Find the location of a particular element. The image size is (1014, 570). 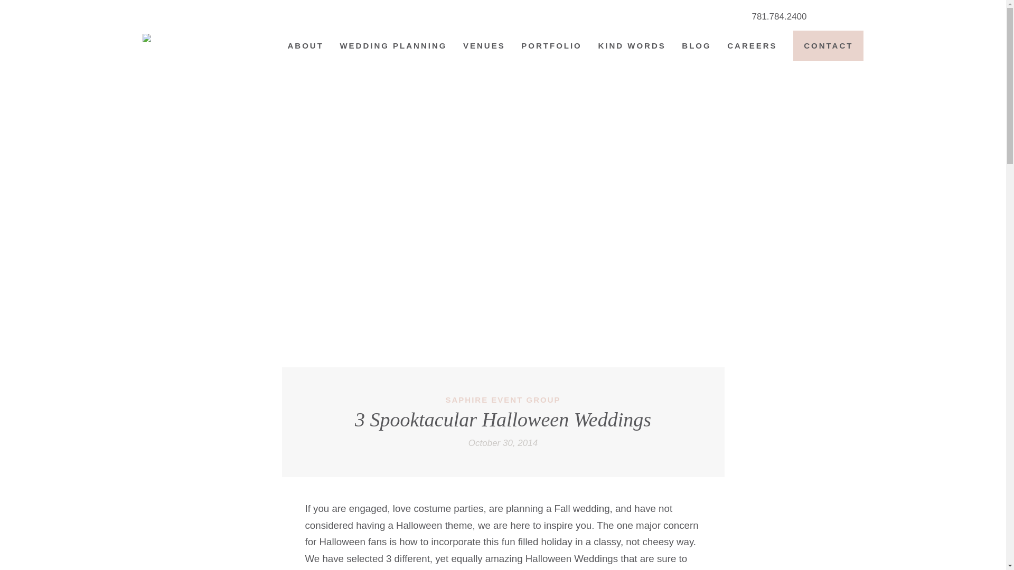

781.784.2400 is located at coordinates (780, 16).